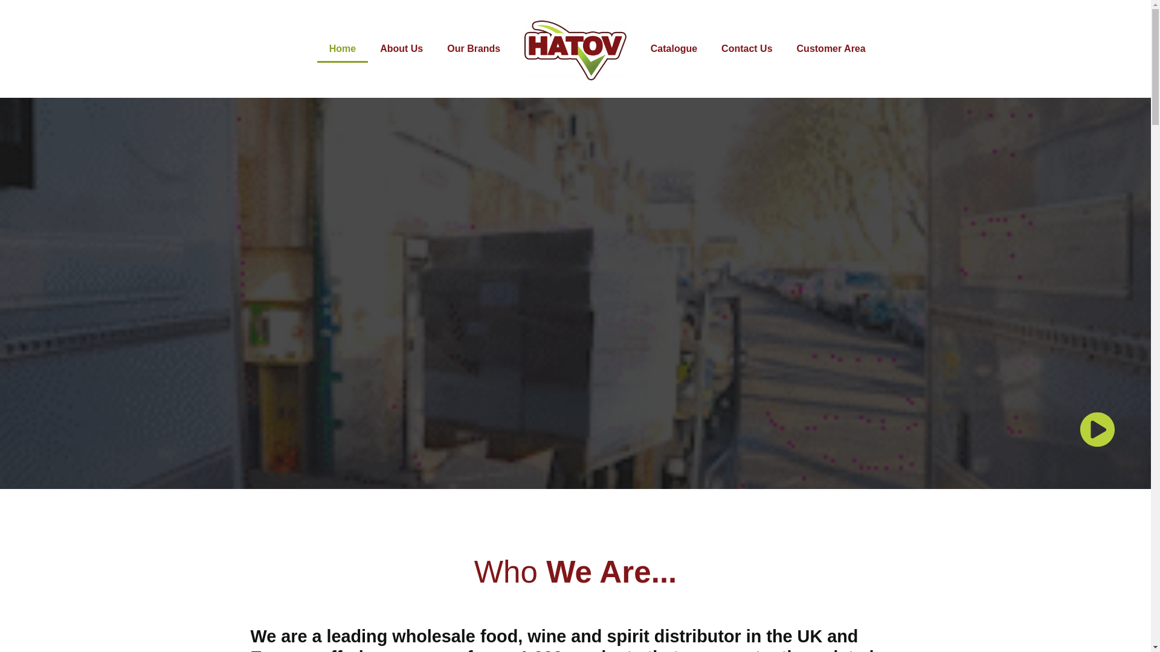 This screenshot has height=652, width=1160. Describe the element at coordinates (831, 48) in the screenshot. I see `Customer Area` at that location.